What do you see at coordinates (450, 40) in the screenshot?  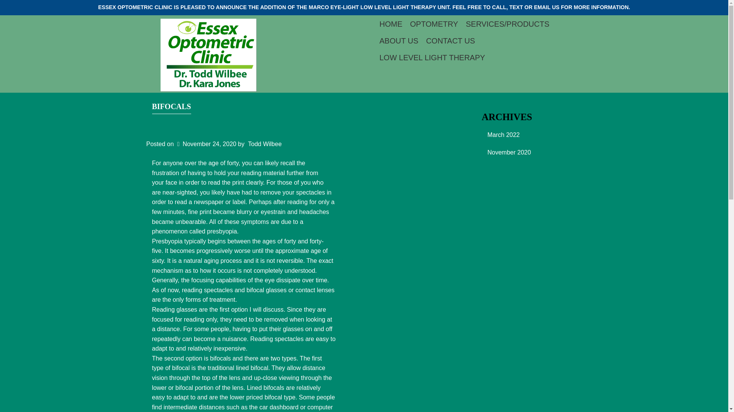 I see `CONTACT US` at bounding box center [450, 40].